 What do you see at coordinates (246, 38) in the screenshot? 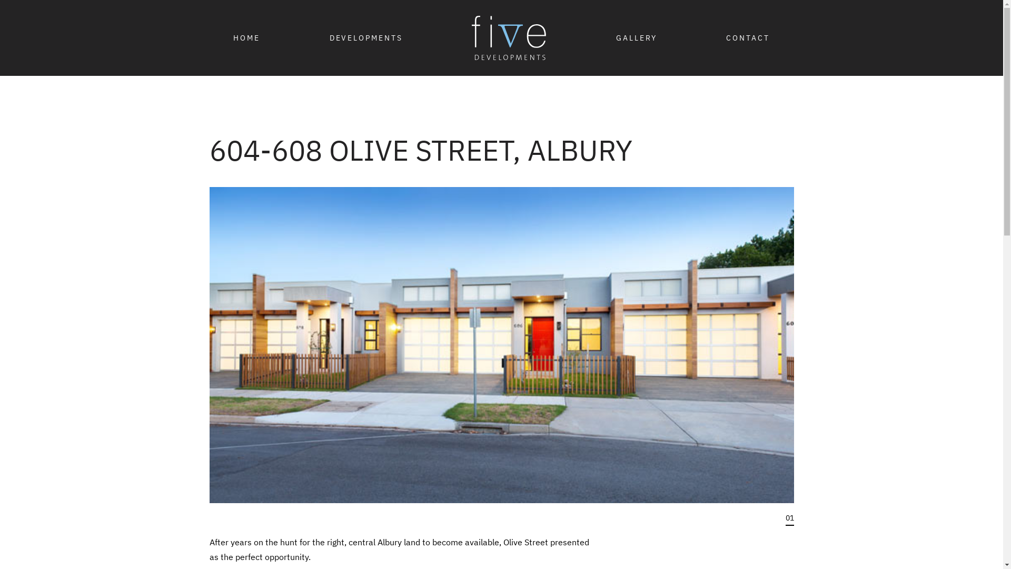
I see `HOME` at bounding box center [246, 38].